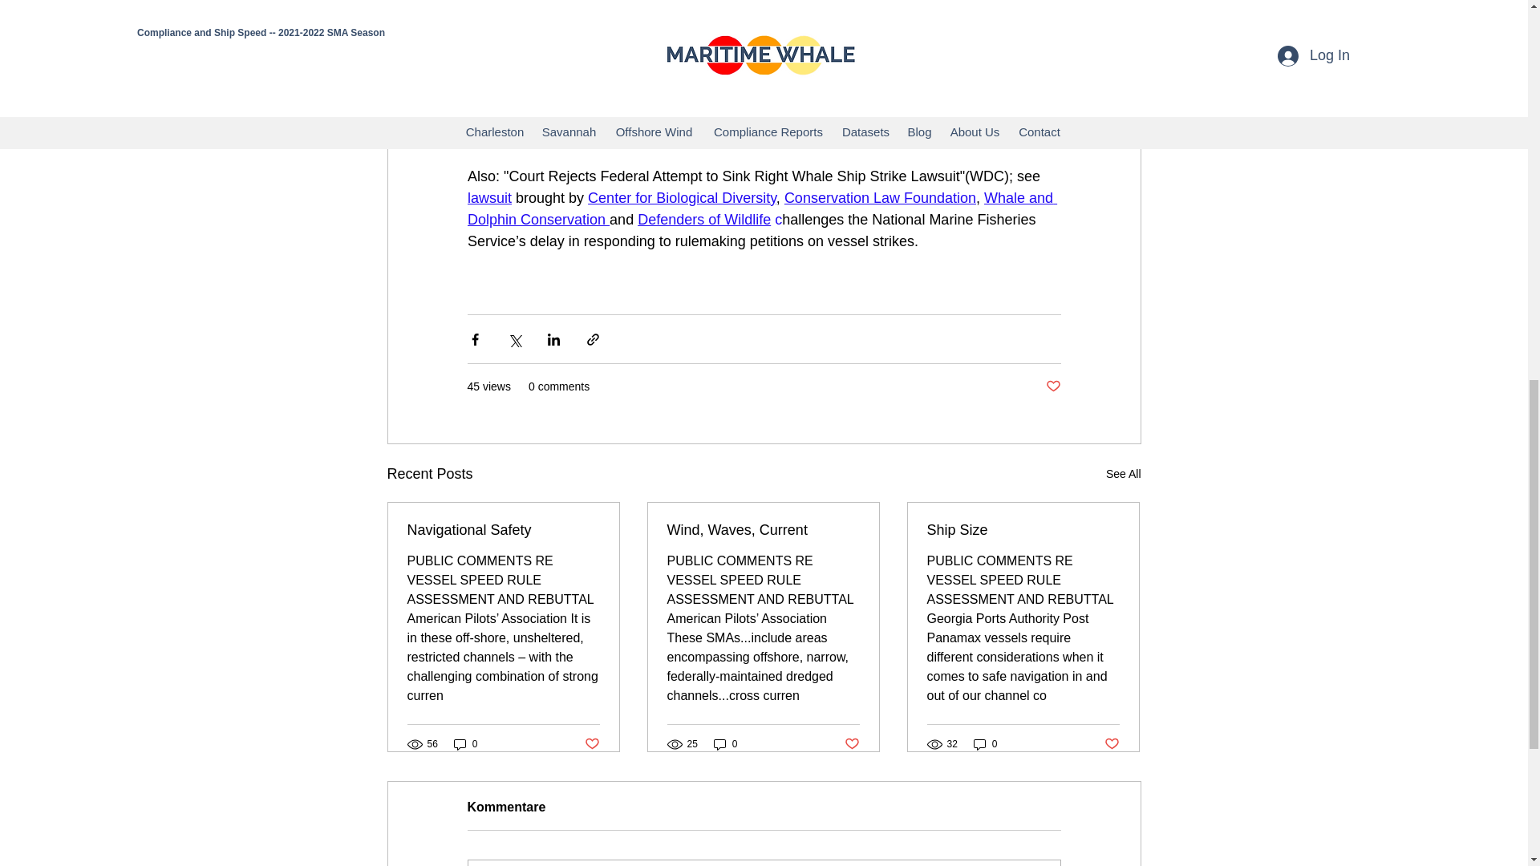  I want to click on See All, so click(1123, 473).